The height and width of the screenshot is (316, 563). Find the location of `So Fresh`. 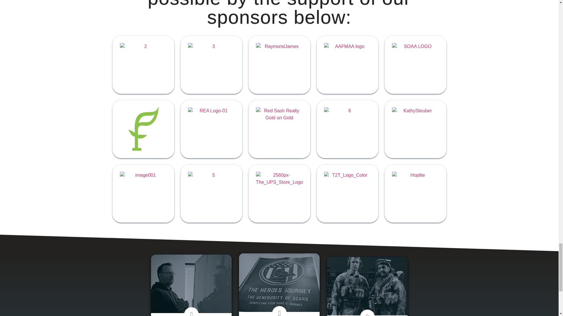

So Fresh is located at coordinates (143, 129).